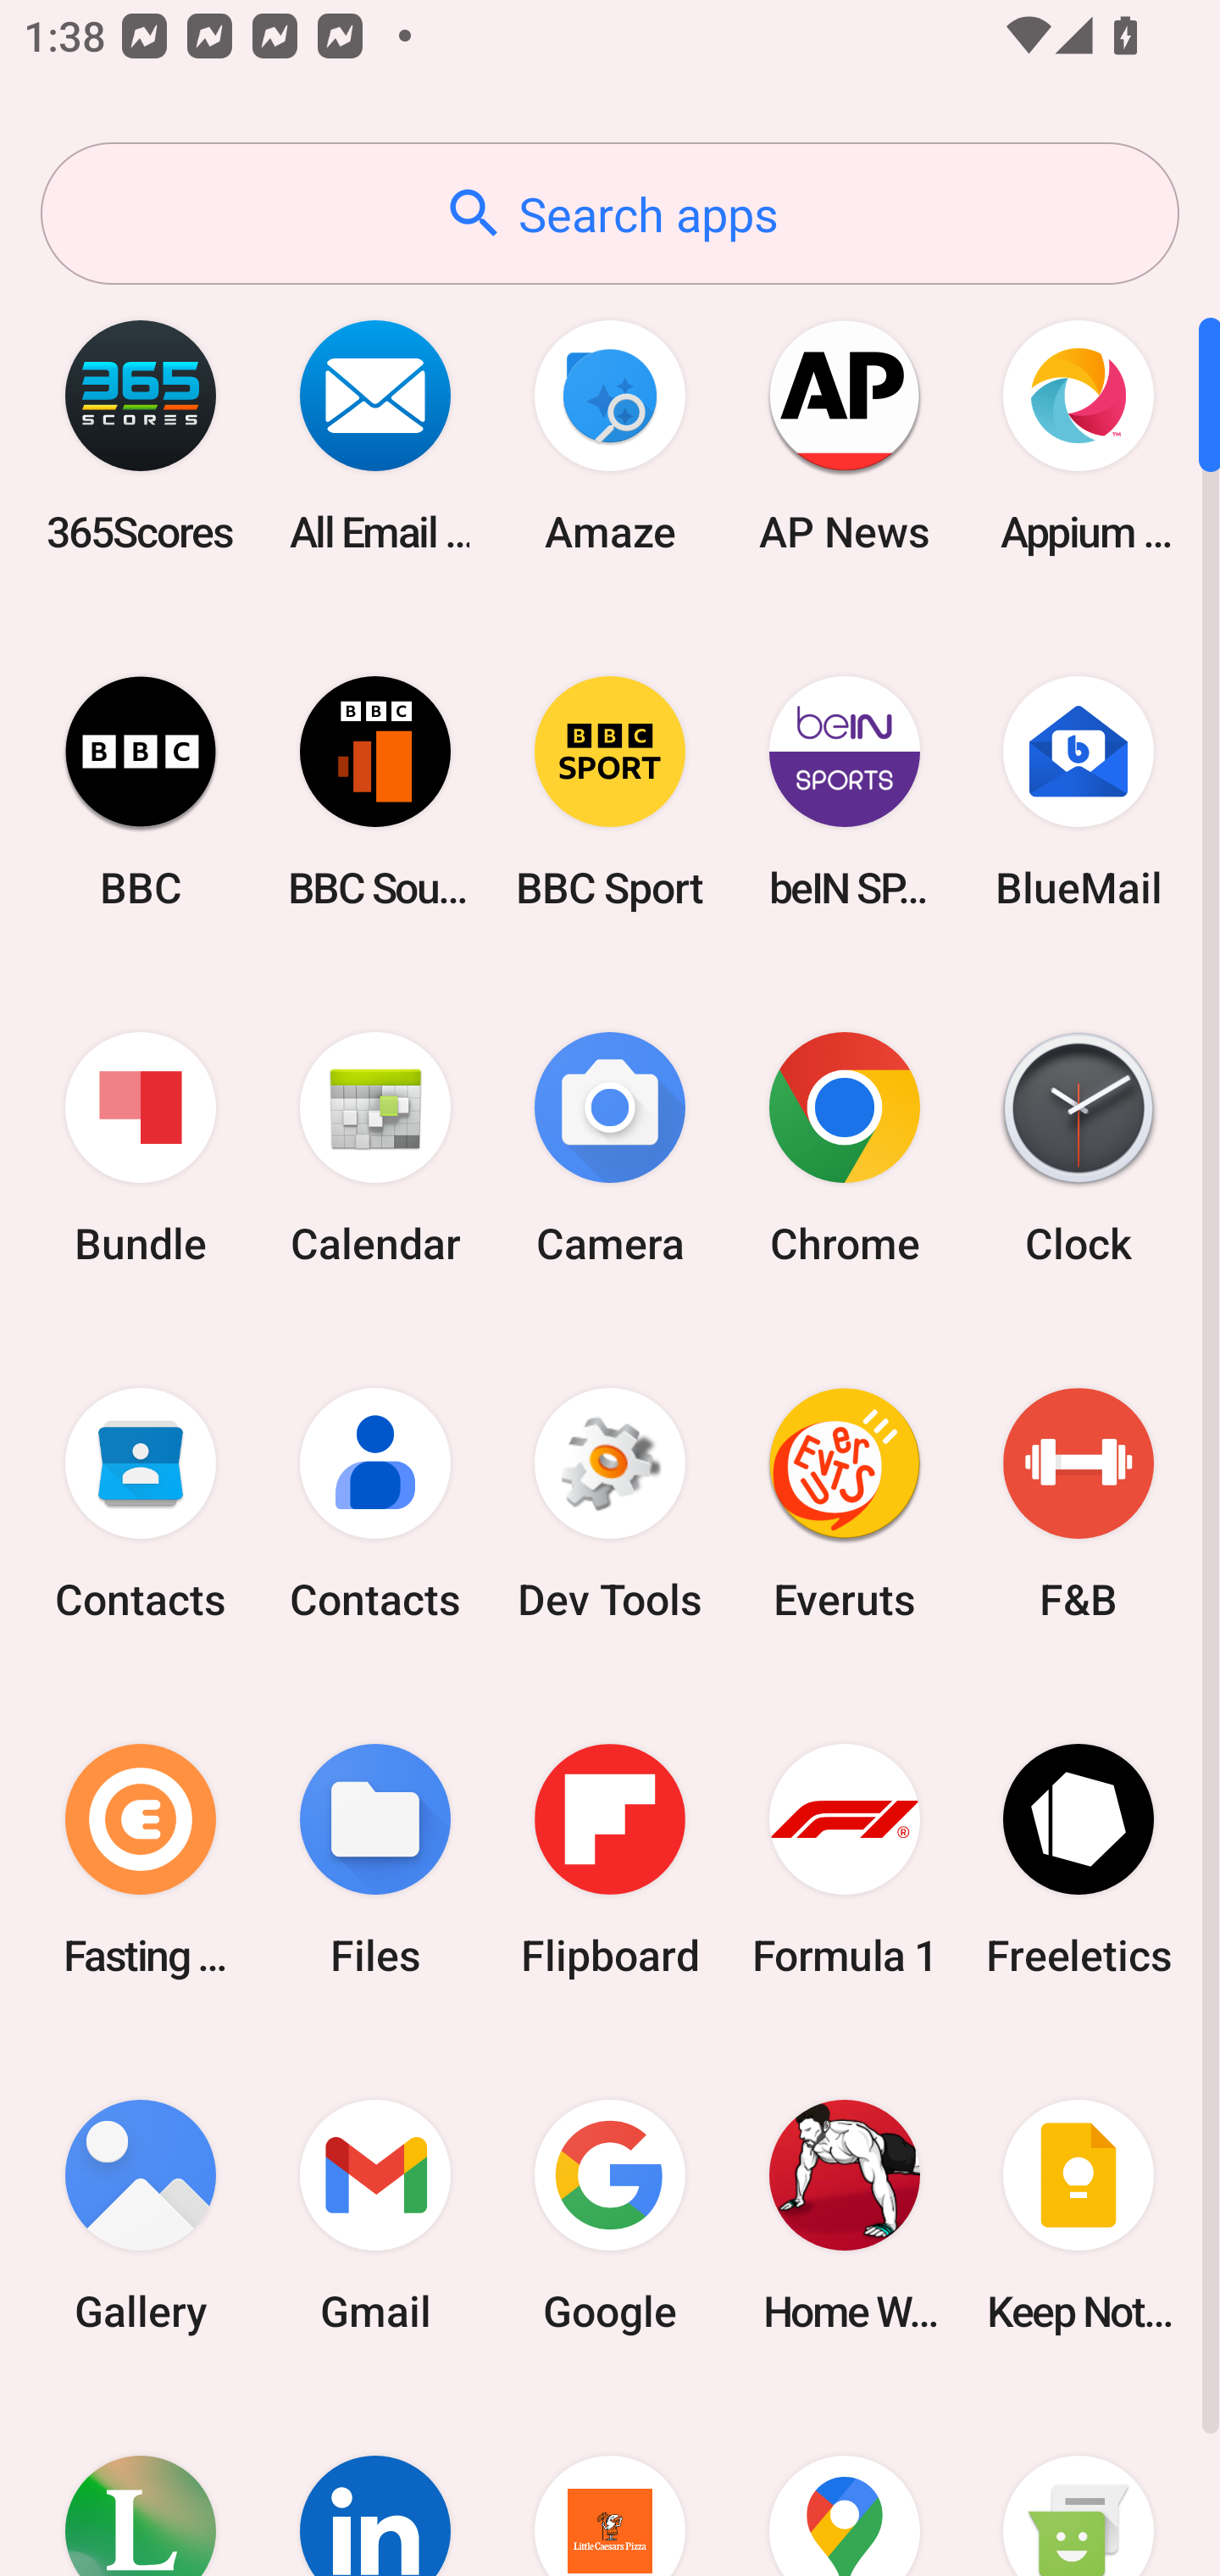 The height and width of the screenshot is (2576, 1220). I want to click on Clock, so click(1079, 1149).